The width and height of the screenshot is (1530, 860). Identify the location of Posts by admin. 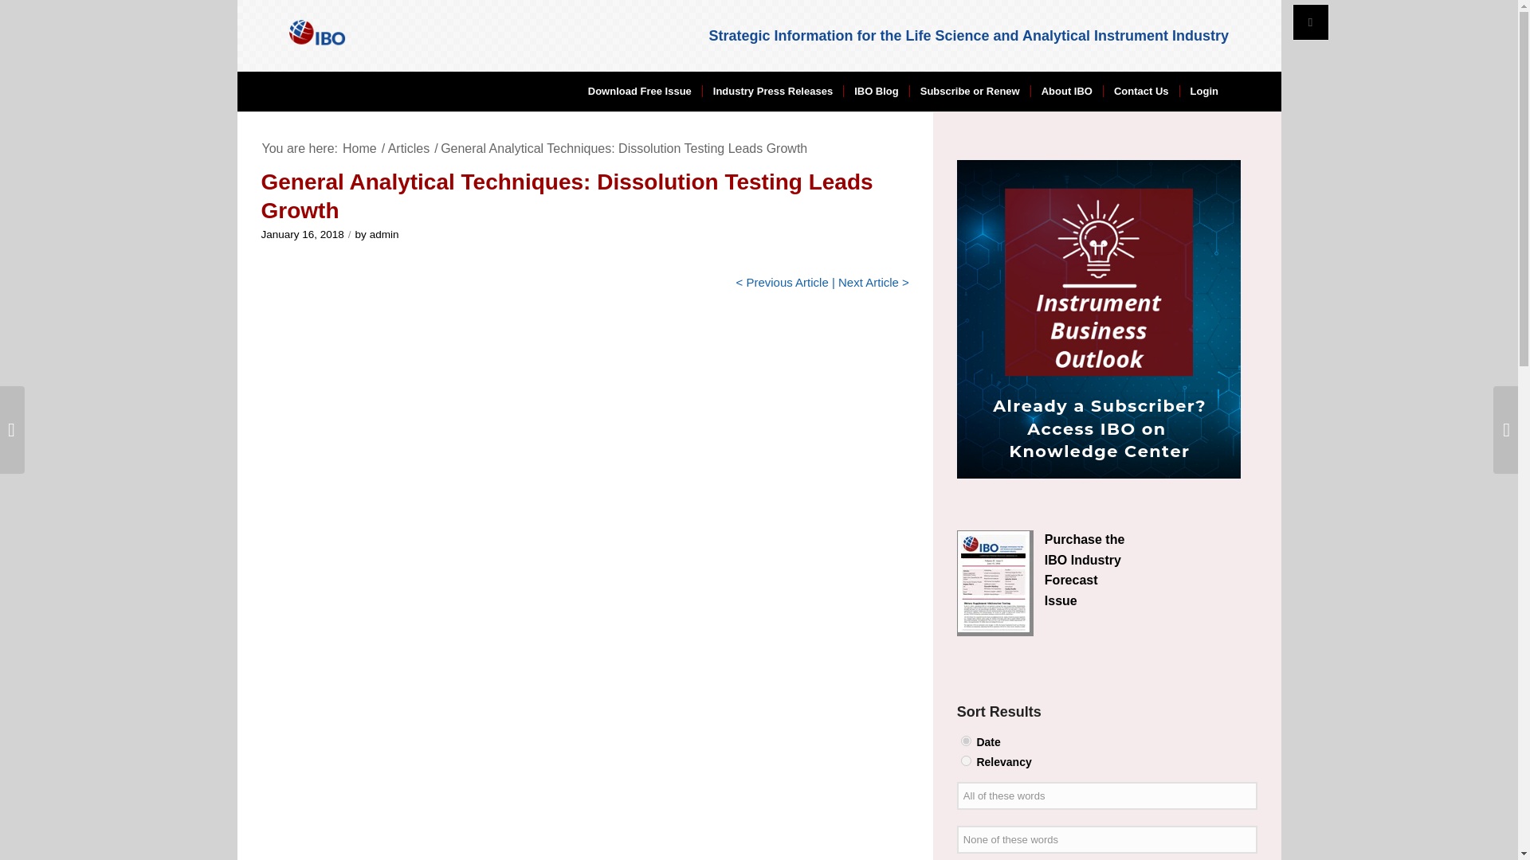
(384, 234).